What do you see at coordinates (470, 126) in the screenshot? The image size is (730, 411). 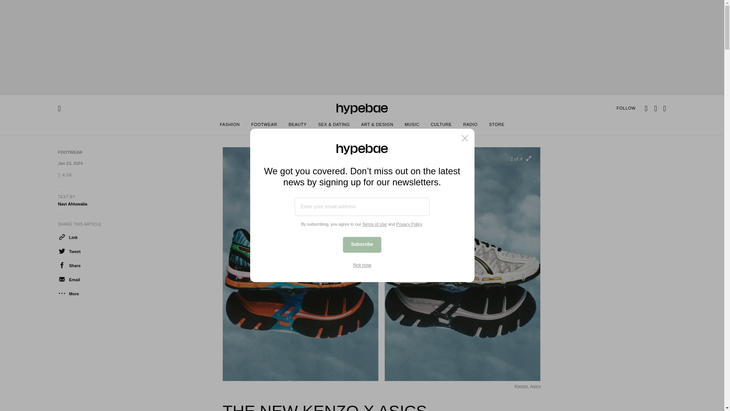 I see `RADIO` at bounding box center [470, 126].